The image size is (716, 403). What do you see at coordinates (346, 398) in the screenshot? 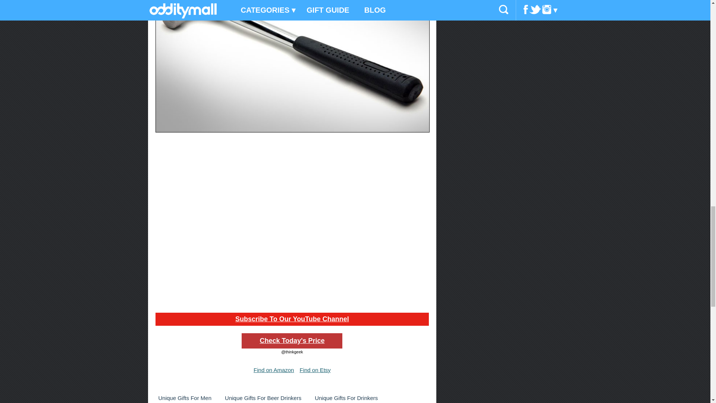
I see `Unique Gifts For Drinkers` at bounding box center [346, 398].